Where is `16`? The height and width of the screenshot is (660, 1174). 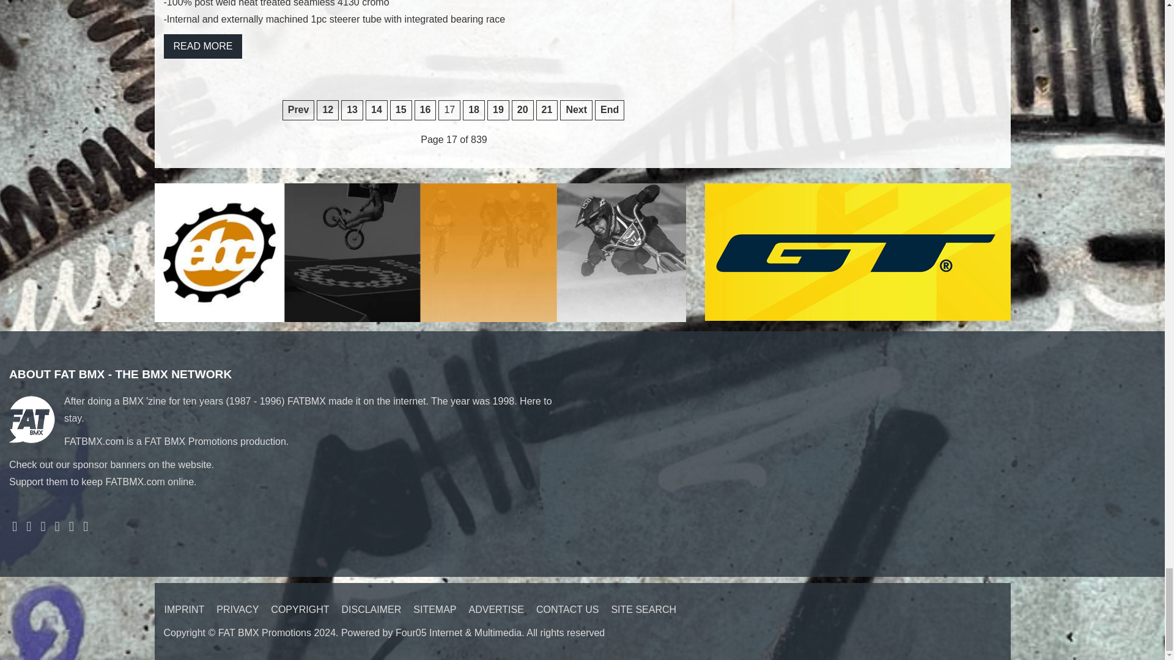
16 is located at coordinates (426, 110).